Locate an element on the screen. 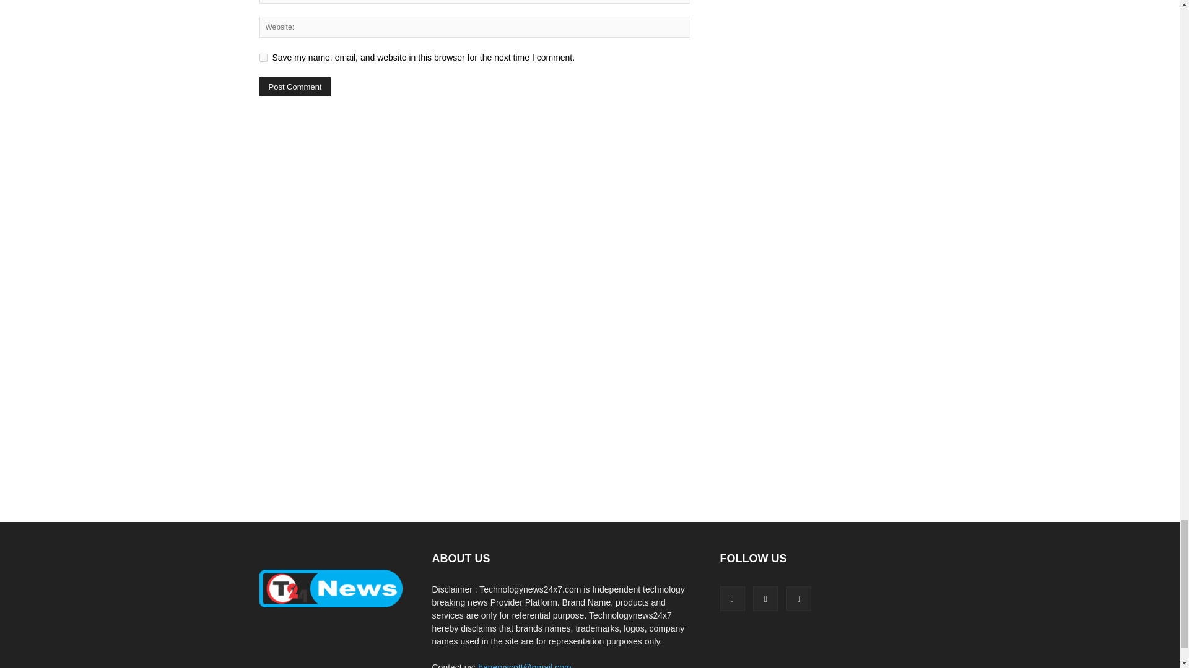 The image size is (1189, 668). yes is located at coordinates (263, 58).